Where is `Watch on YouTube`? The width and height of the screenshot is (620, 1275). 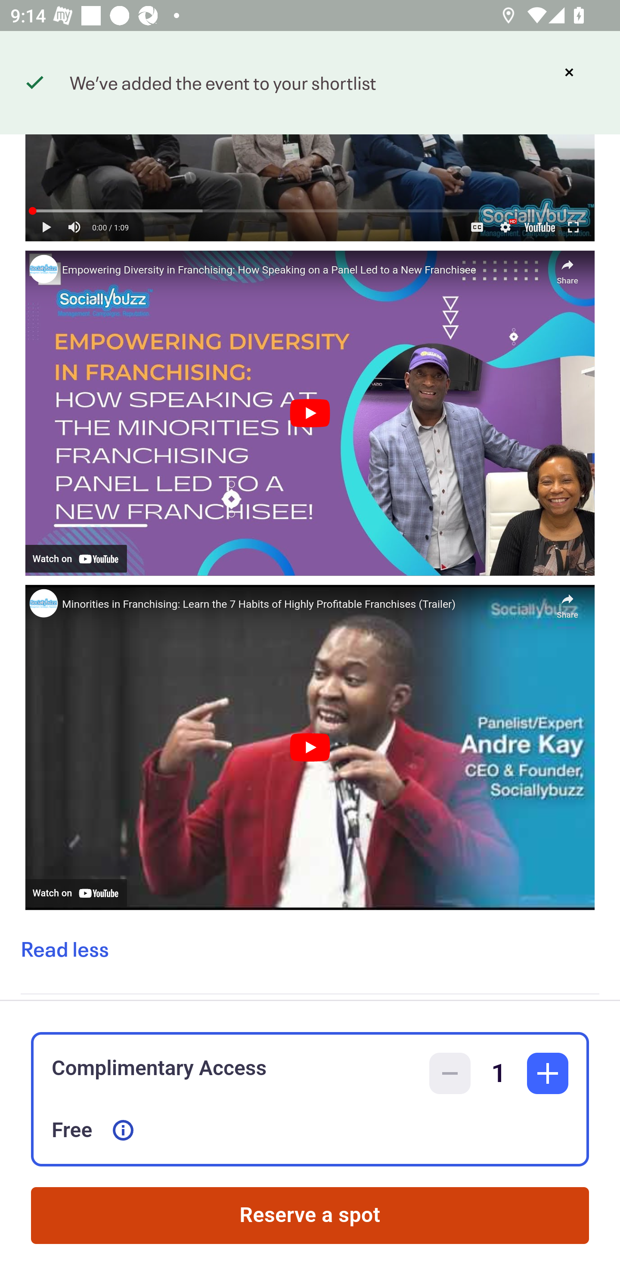
Watch on YouTube is located at coordinates (76, 558).